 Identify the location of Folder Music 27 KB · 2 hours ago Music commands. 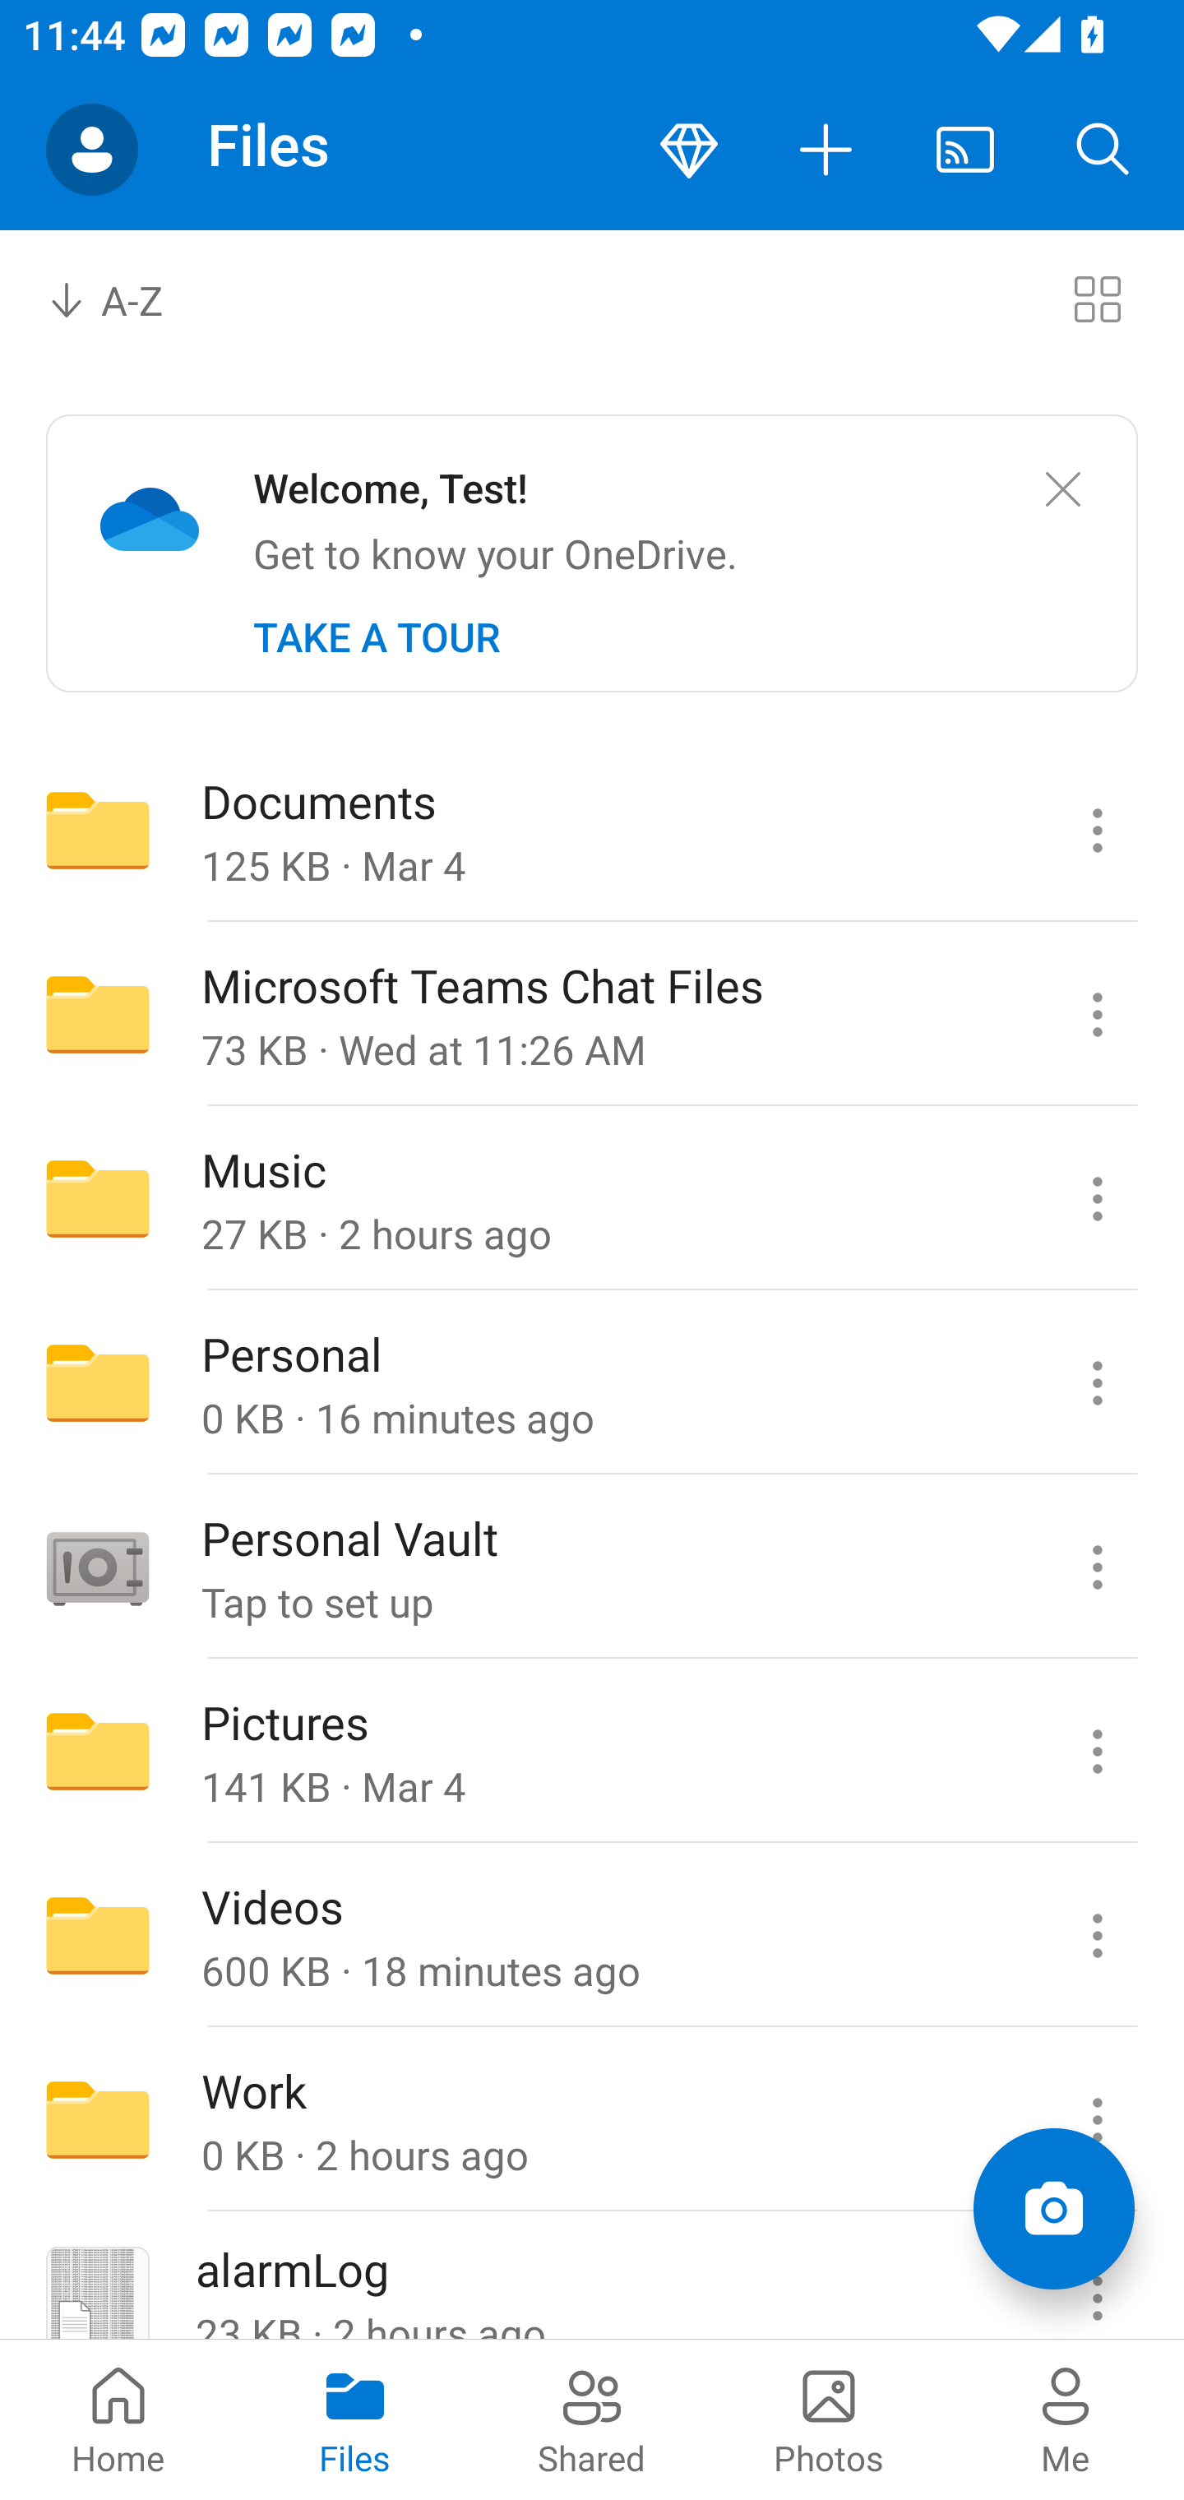
(592, 1198).